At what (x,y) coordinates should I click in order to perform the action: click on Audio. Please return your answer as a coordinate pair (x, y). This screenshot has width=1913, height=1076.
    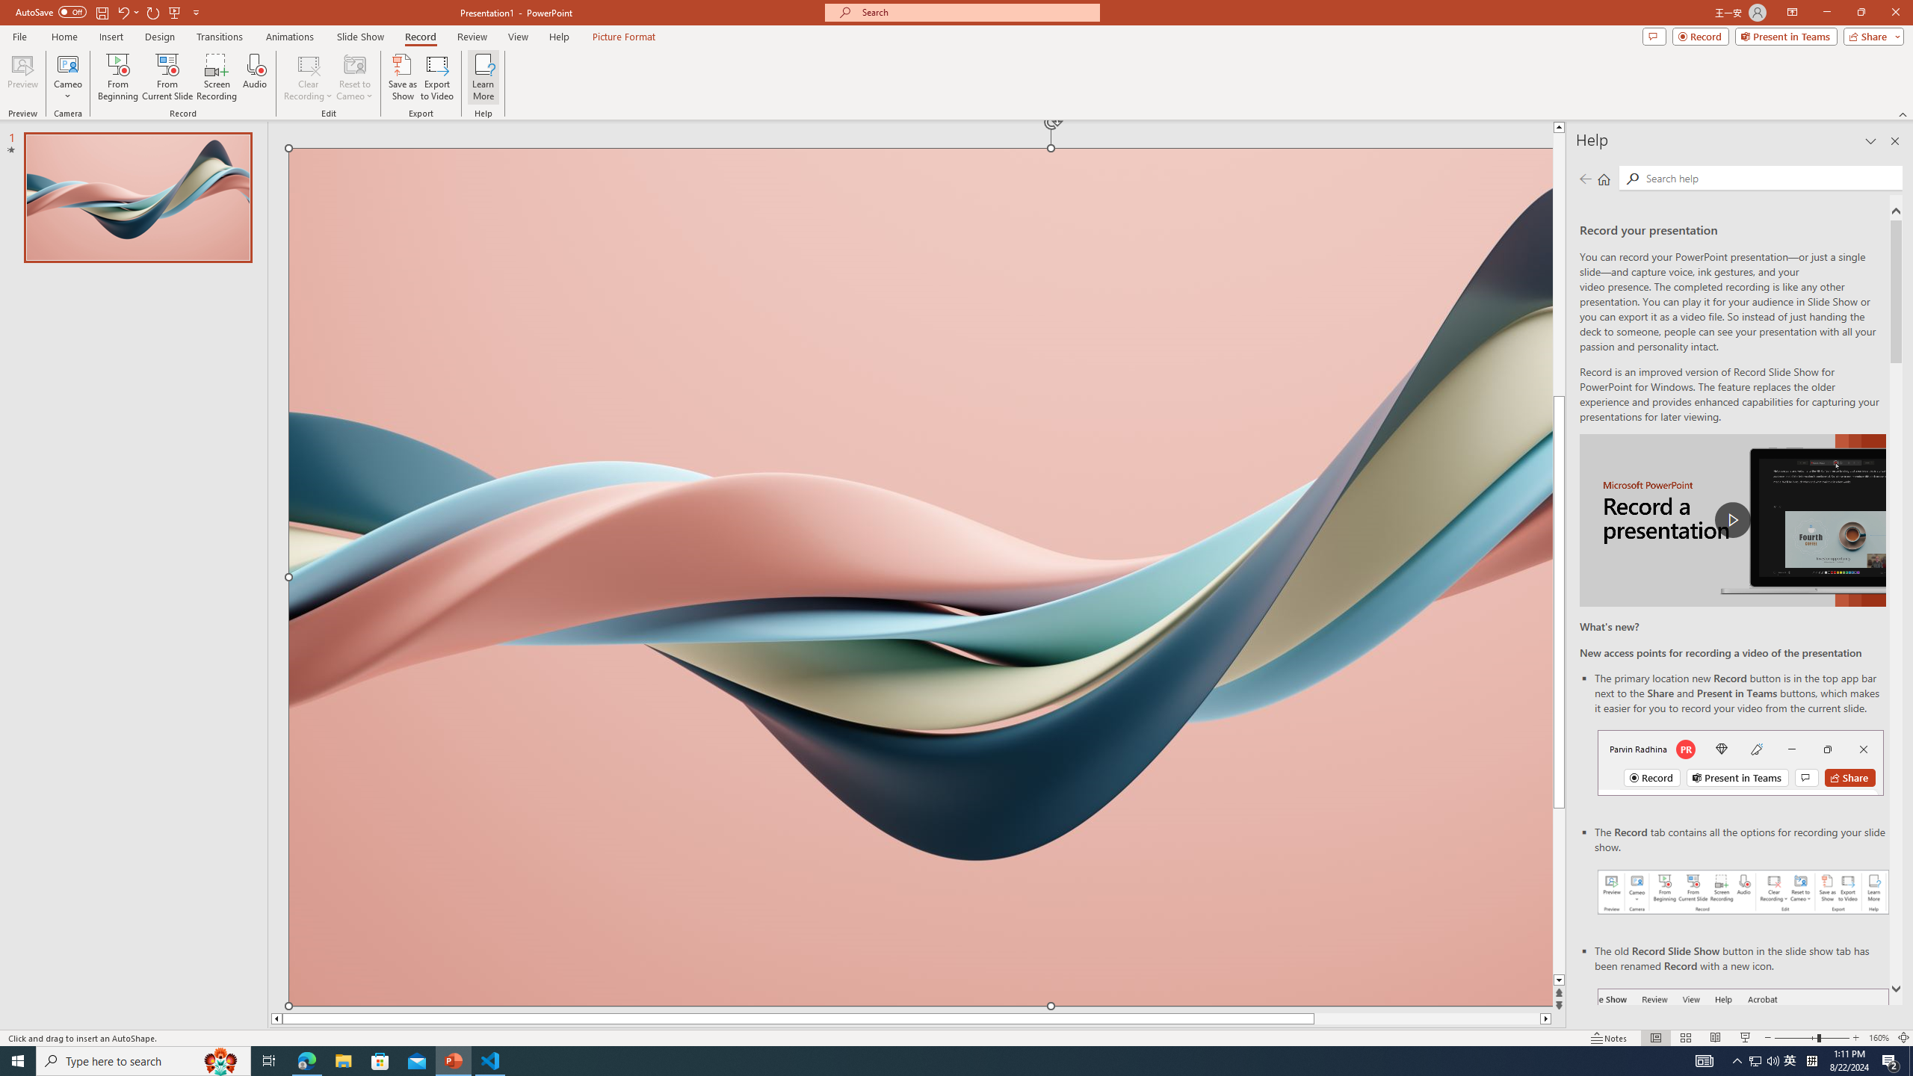
    Looking at the image, I should click on (254, 77).